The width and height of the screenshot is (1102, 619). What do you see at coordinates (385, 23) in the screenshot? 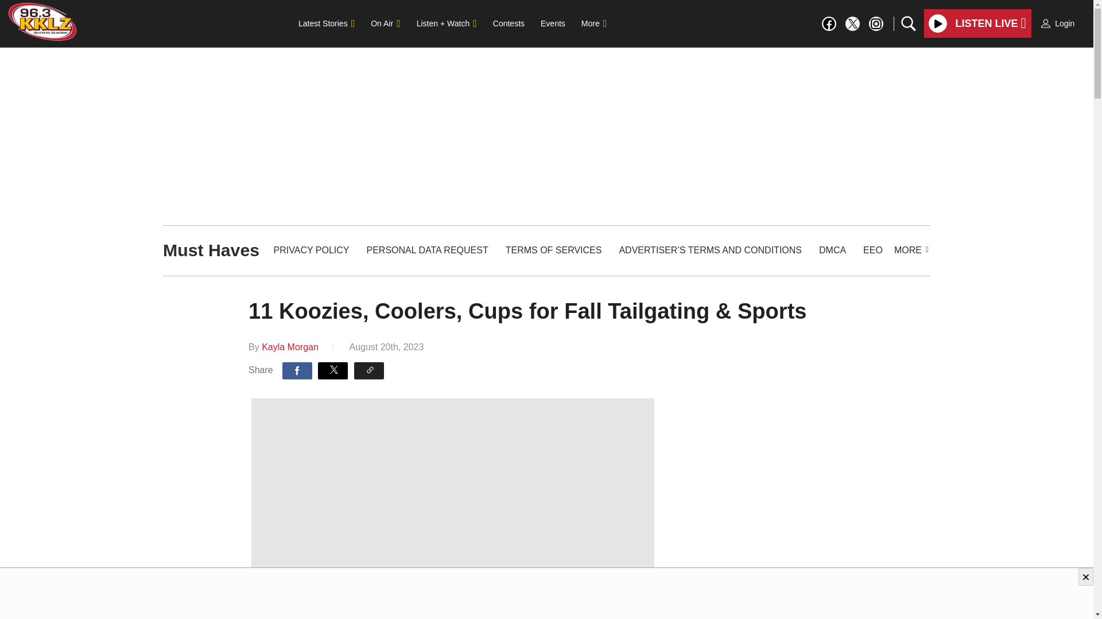
I see `On Air` at bounding box center [385, 23].